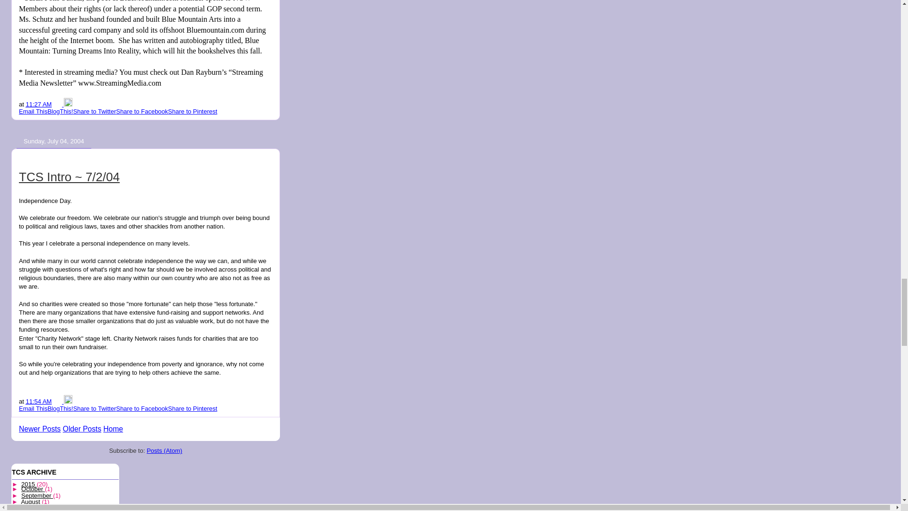  What do you see at coordinates (59, 103) in the screenshot?
I see `Email Post` at bounding box center [59, 103].